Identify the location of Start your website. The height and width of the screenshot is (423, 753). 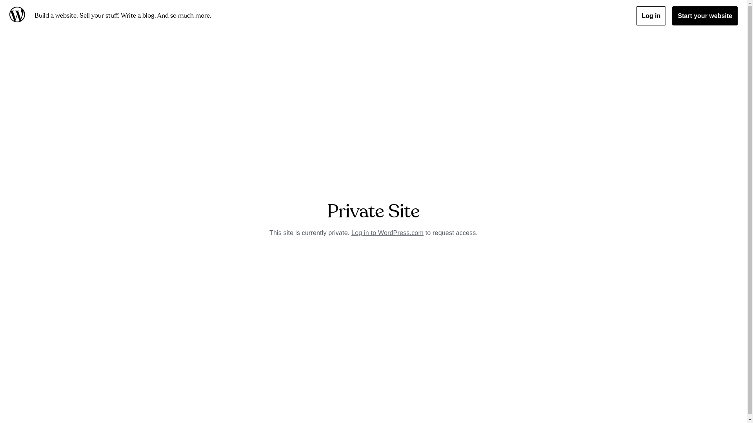
(705, 16).